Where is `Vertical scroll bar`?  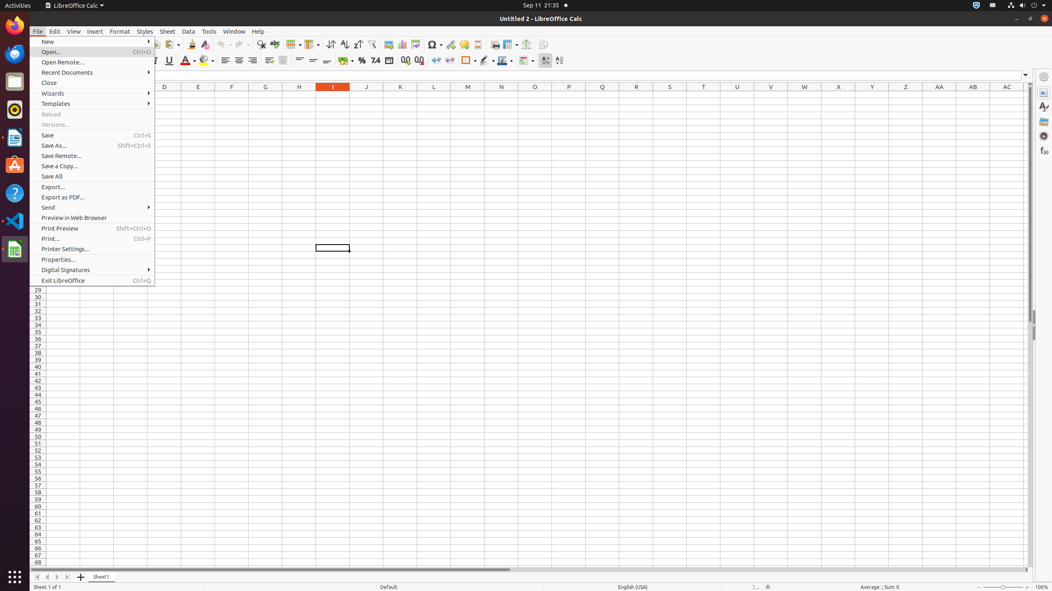
Vertical scroll bar is located at coordinates (1030, 326).